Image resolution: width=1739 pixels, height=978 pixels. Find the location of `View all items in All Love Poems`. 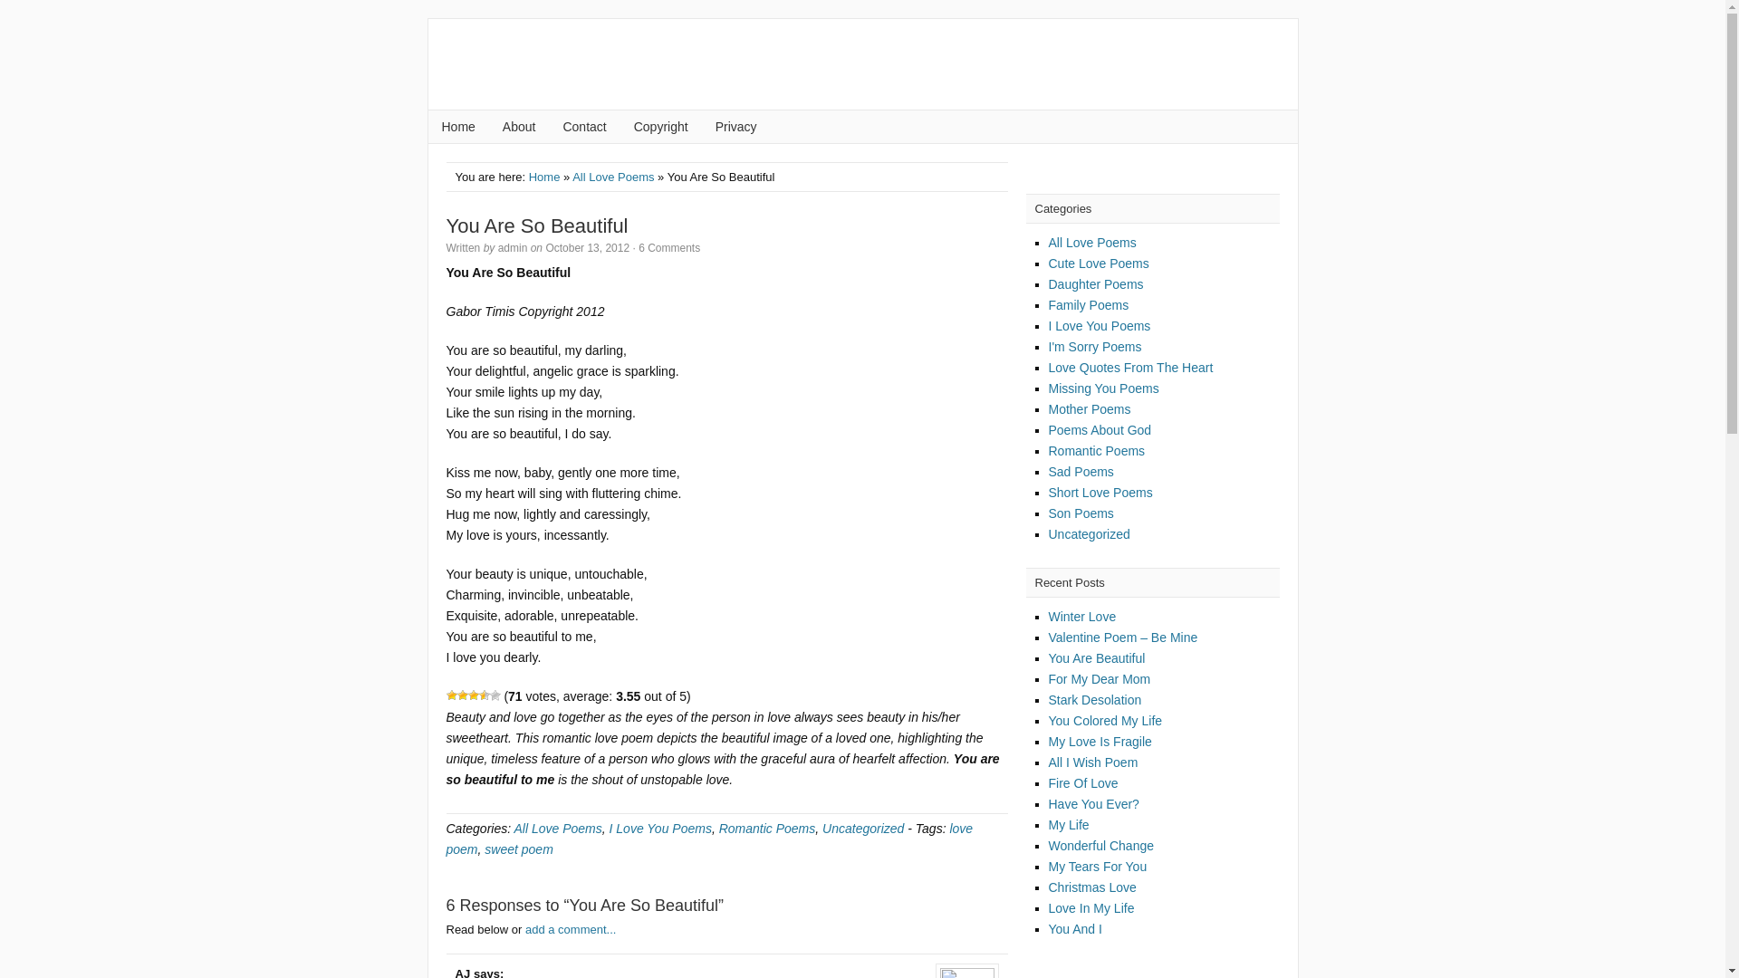

View all items in All Love Poems is located at coordinates (612, 177).